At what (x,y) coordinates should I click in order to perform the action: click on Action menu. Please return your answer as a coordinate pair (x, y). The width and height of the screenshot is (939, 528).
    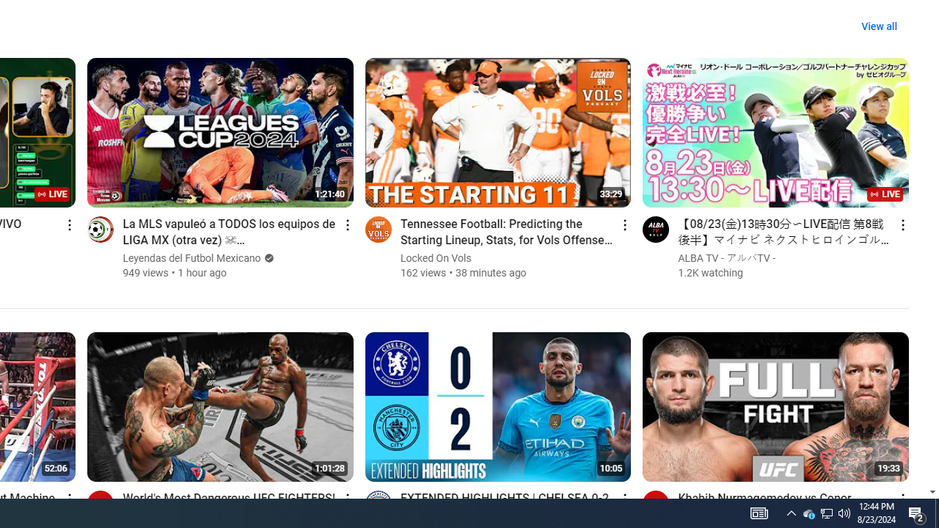
    Looking at the image, I should click on (902, 499).